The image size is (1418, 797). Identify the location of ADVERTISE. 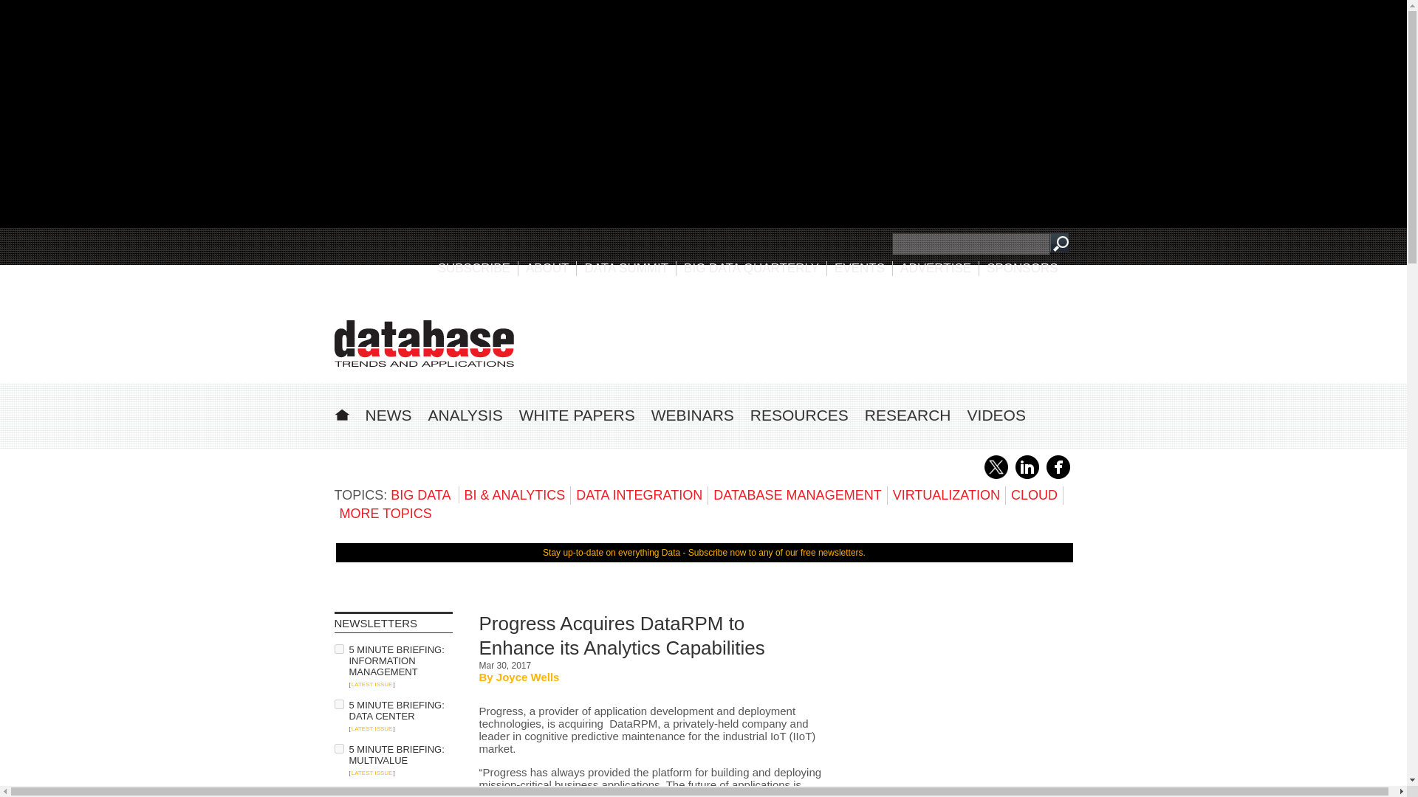
(936, 268).